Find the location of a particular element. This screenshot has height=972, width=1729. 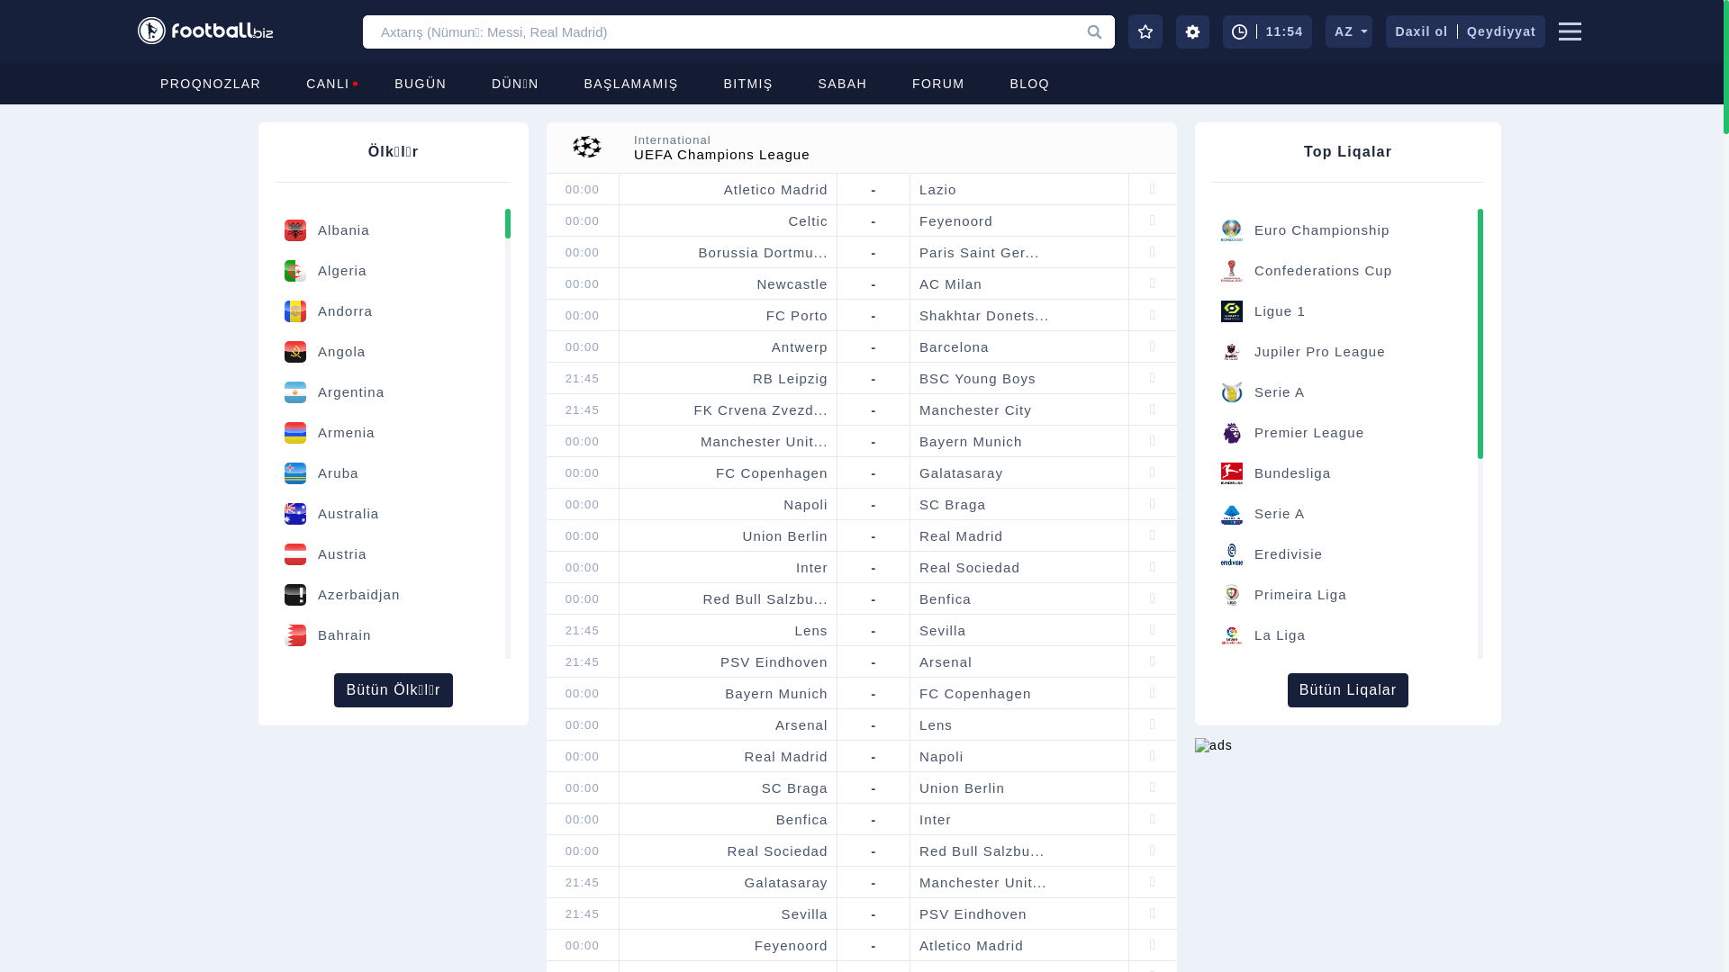

Bahrain is located at coordinates (391, 635).